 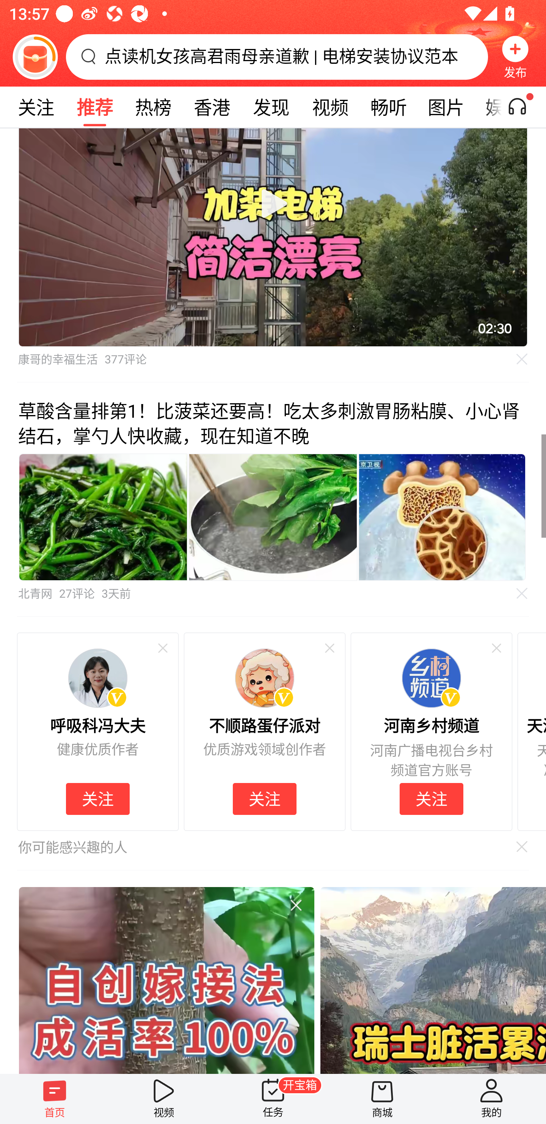 What do you see at coordinates (271, 107) in the screenshot?
I see `发现` at bounding box center [271, 107].